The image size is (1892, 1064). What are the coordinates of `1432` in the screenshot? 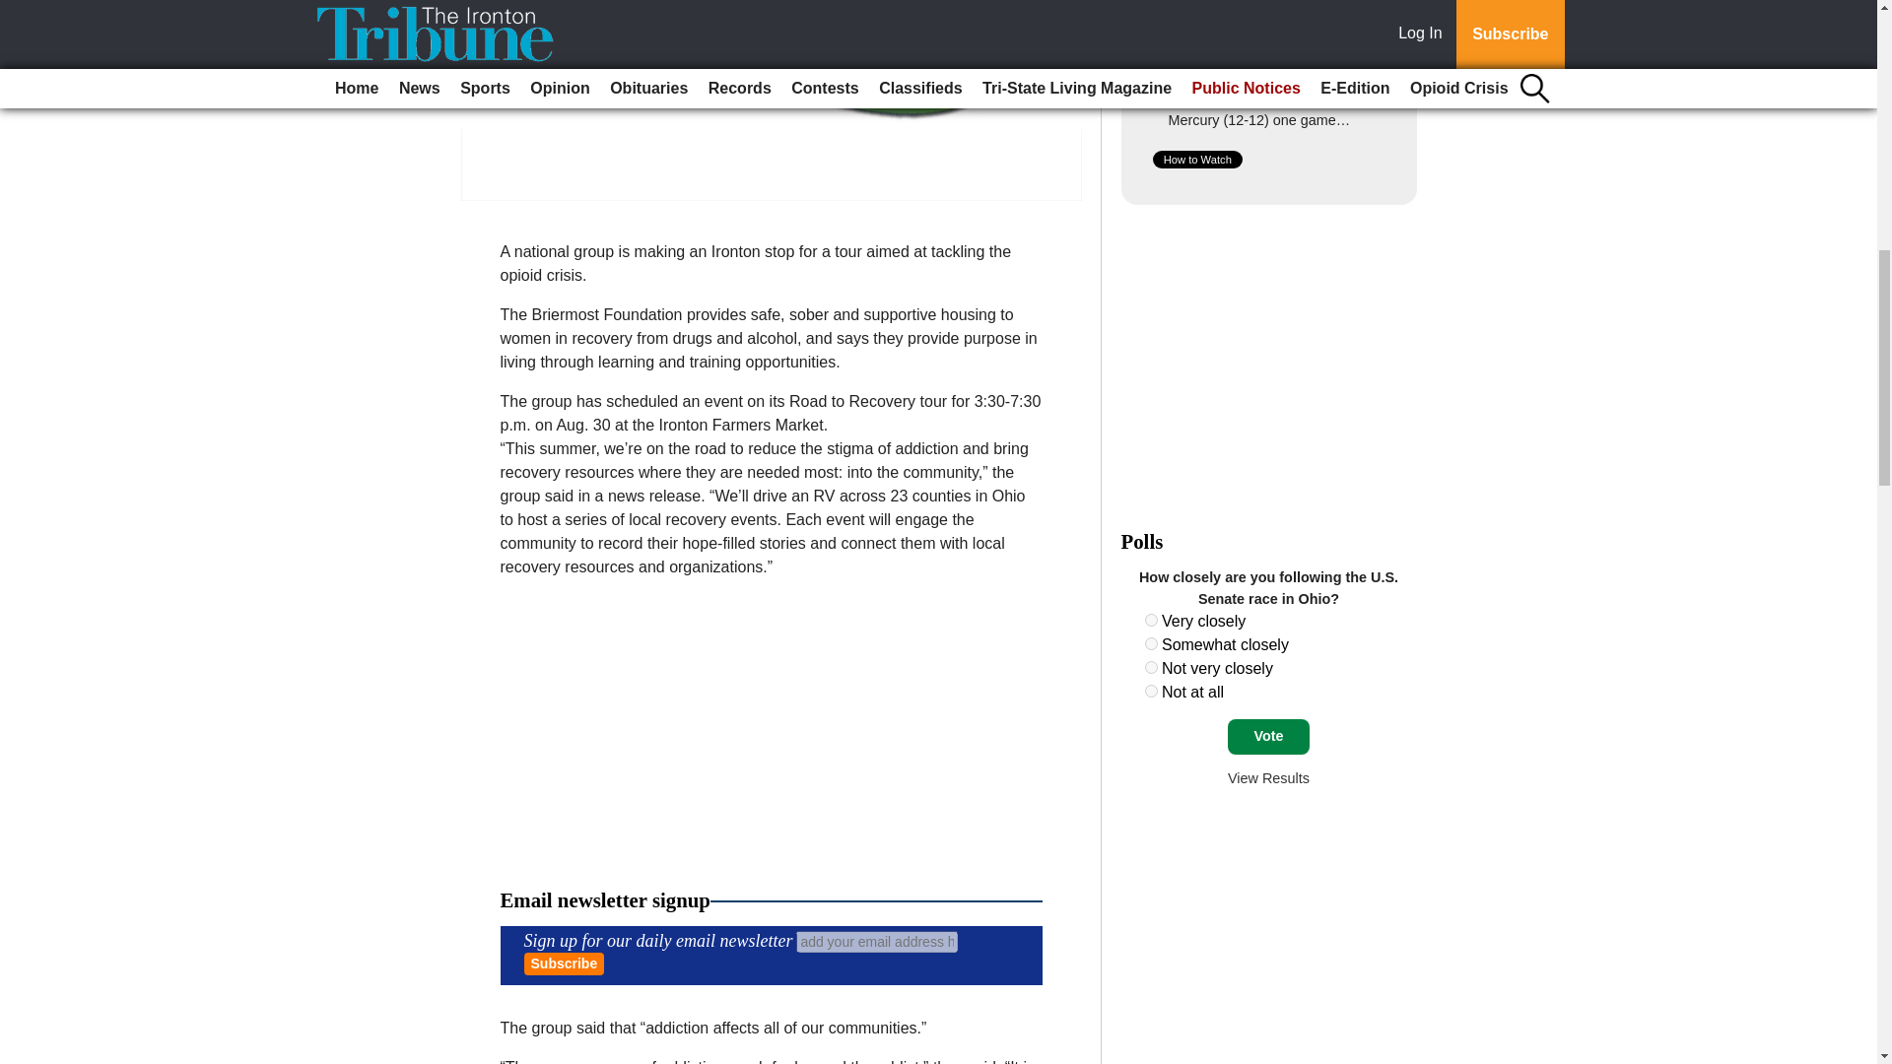 It's located at (1151, 621).